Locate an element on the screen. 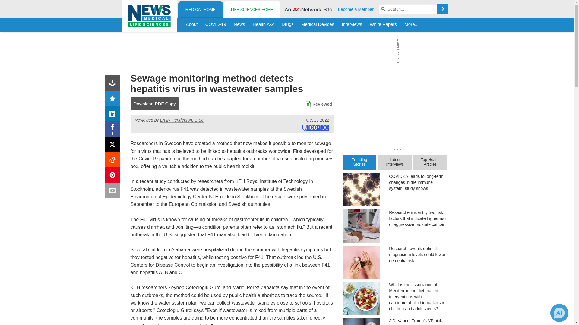  LIFE SCIENCES HOME is located at coordinates (252, 10).